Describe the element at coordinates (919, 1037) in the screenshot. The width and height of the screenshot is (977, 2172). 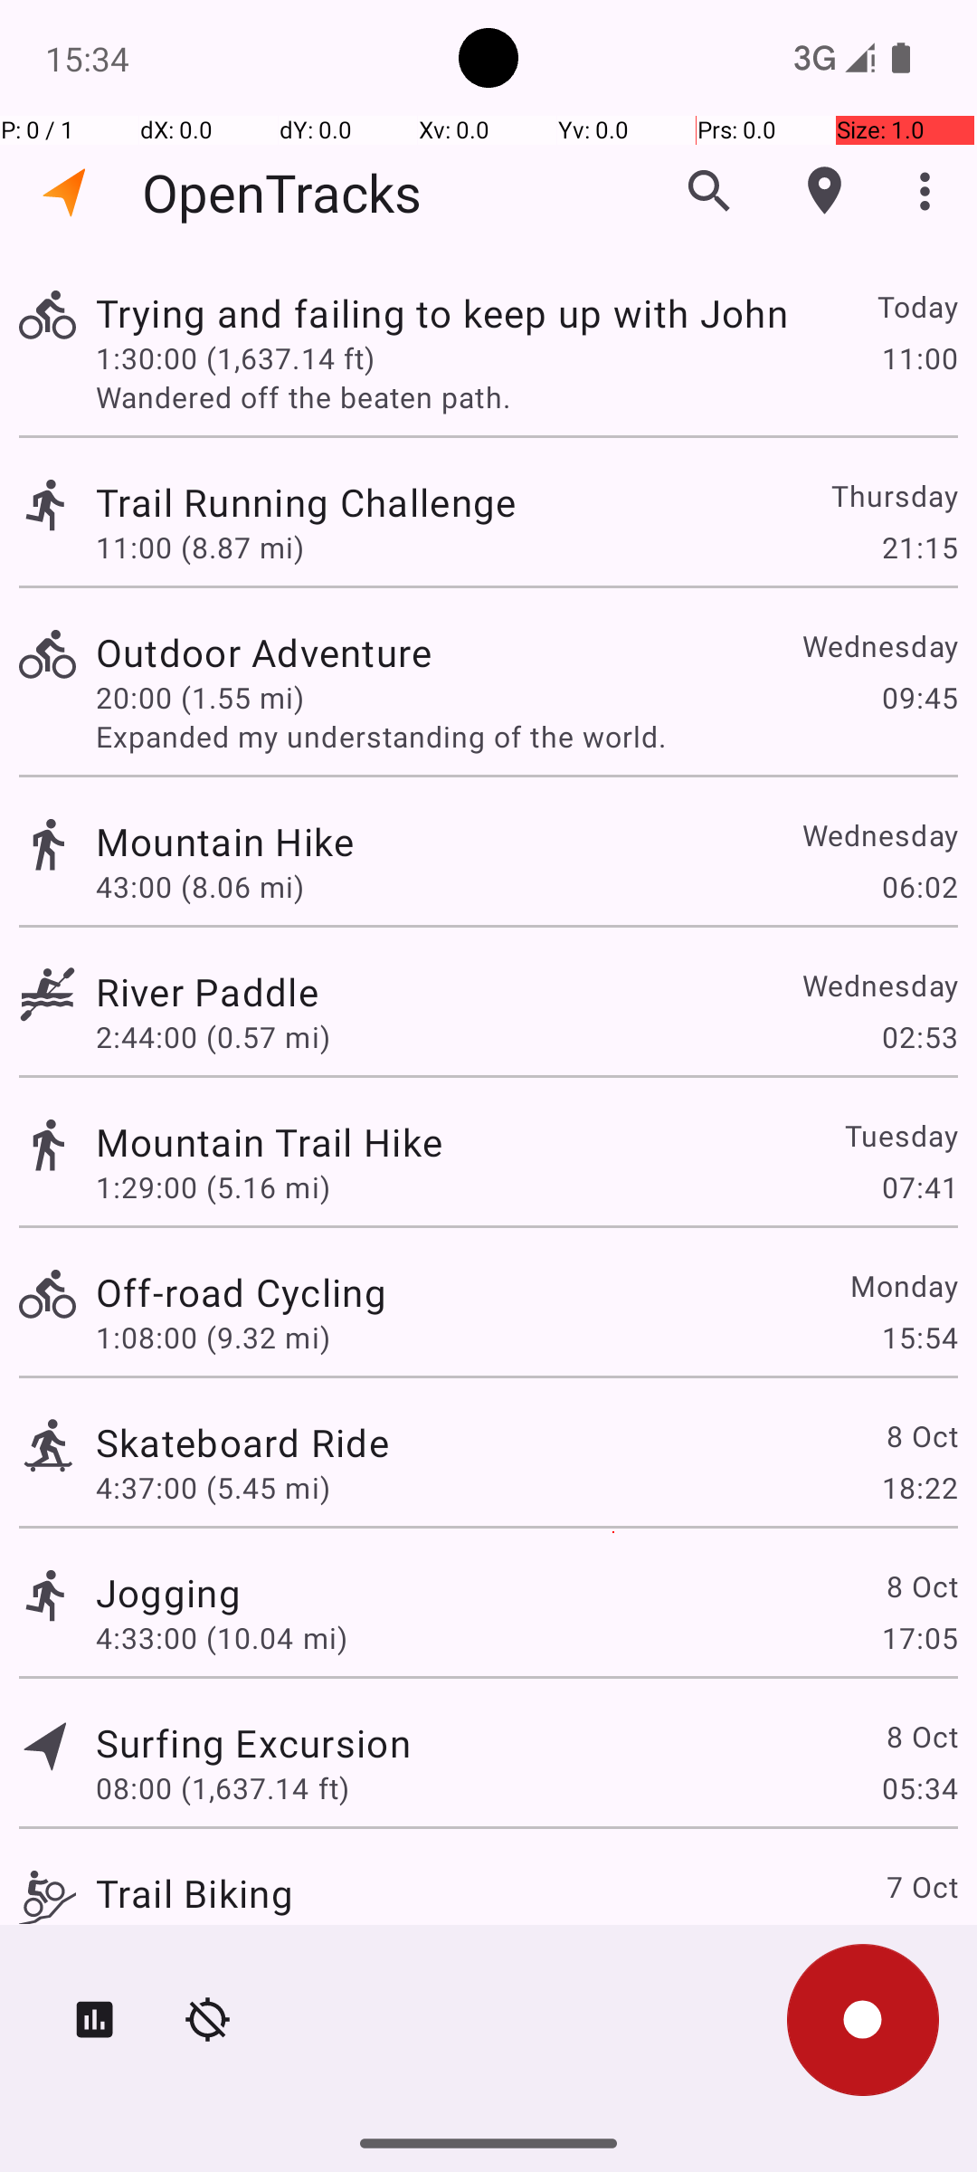
I see `02:53` at that location.